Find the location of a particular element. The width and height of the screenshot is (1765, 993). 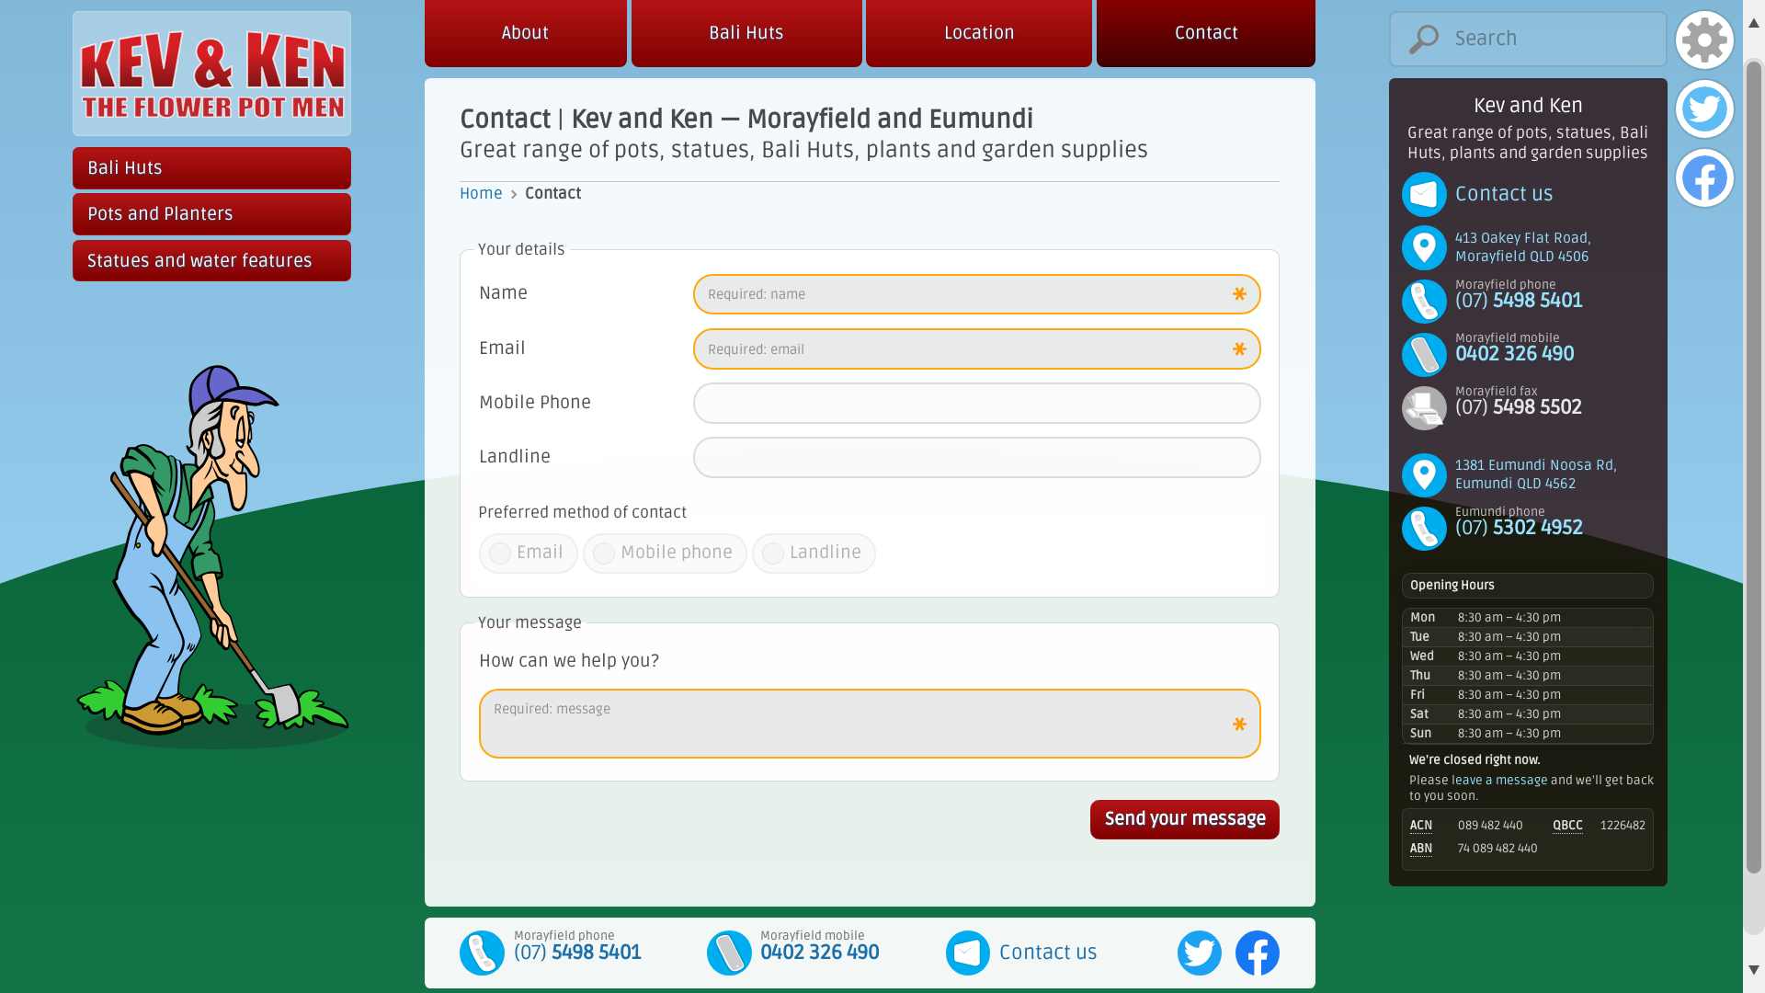

Contact is located at coordinates (1206, 33).